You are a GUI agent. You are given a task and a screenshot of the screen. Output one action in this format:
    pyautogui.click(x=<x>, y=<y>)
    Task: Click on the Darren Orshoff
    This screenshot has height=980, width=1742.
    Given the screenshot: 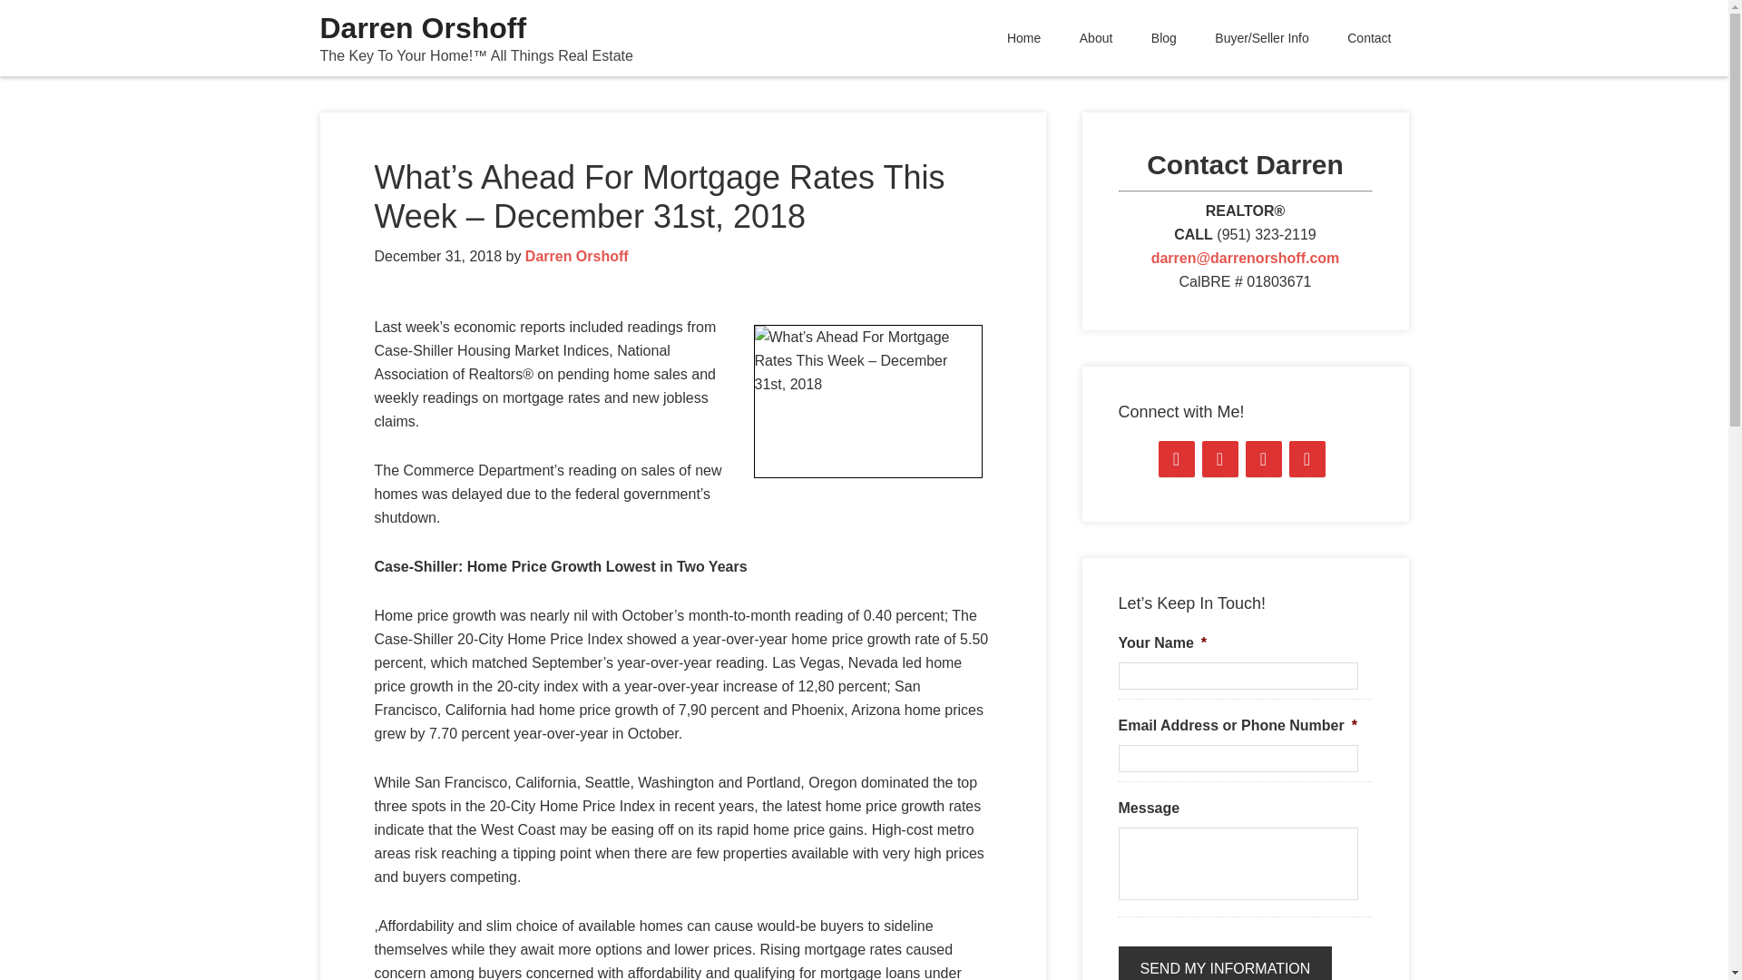 What is the action you would take?
    pyautogui.click(x=422, y=27)
    